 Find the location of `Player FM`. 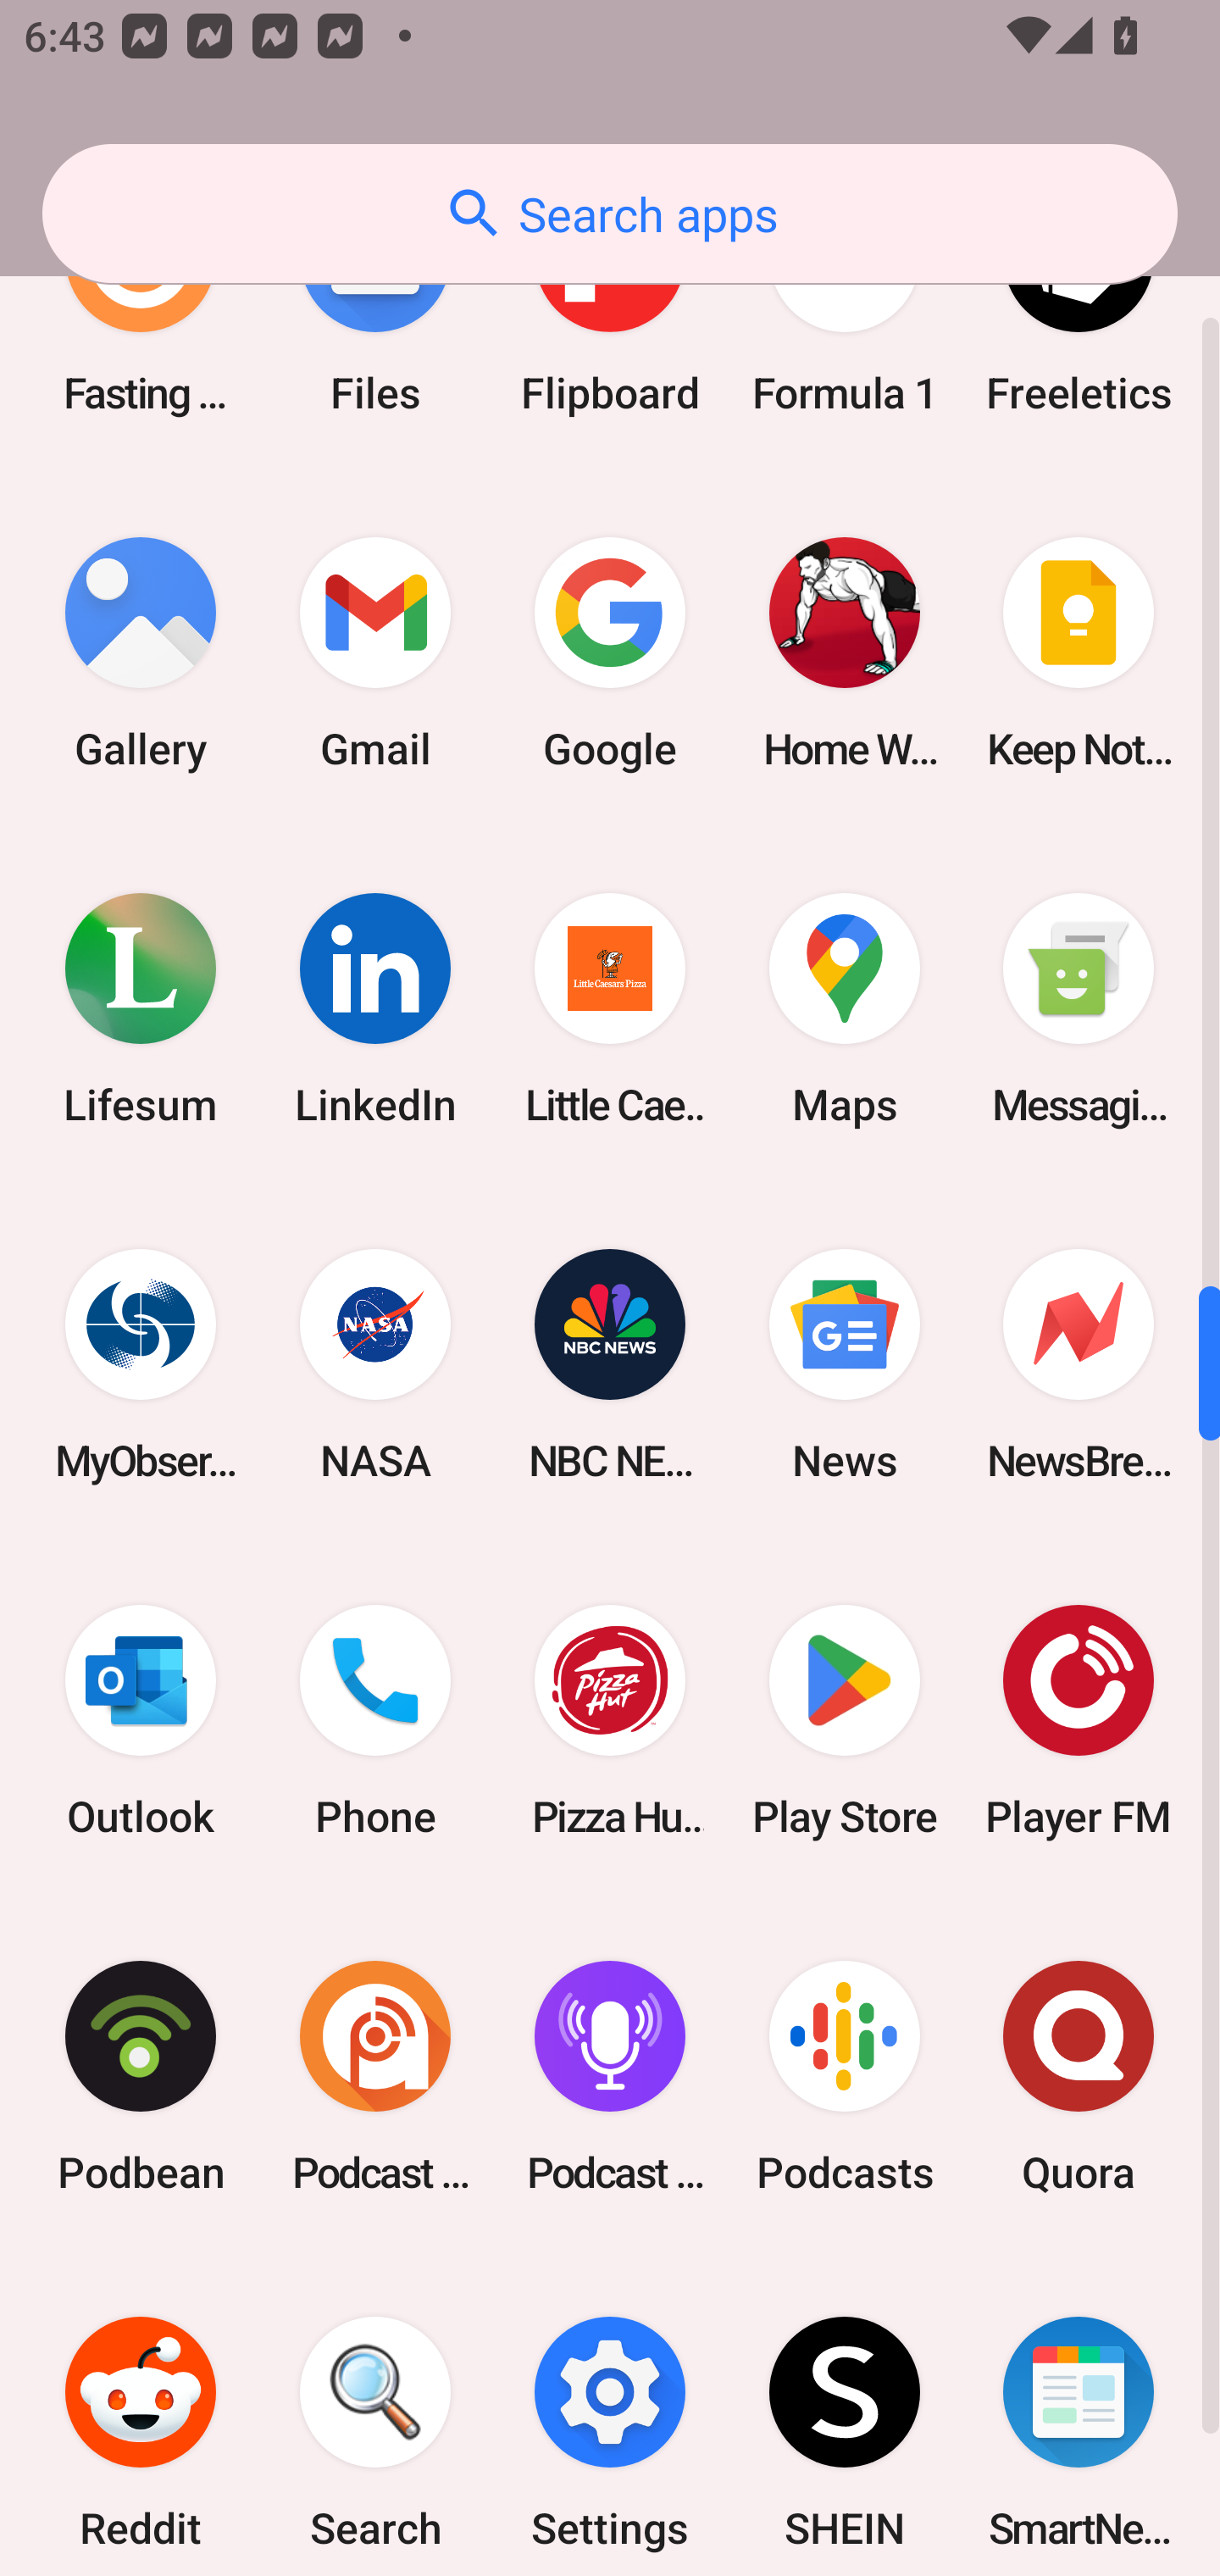

Player FM is located at coordinates (1079, 1720).